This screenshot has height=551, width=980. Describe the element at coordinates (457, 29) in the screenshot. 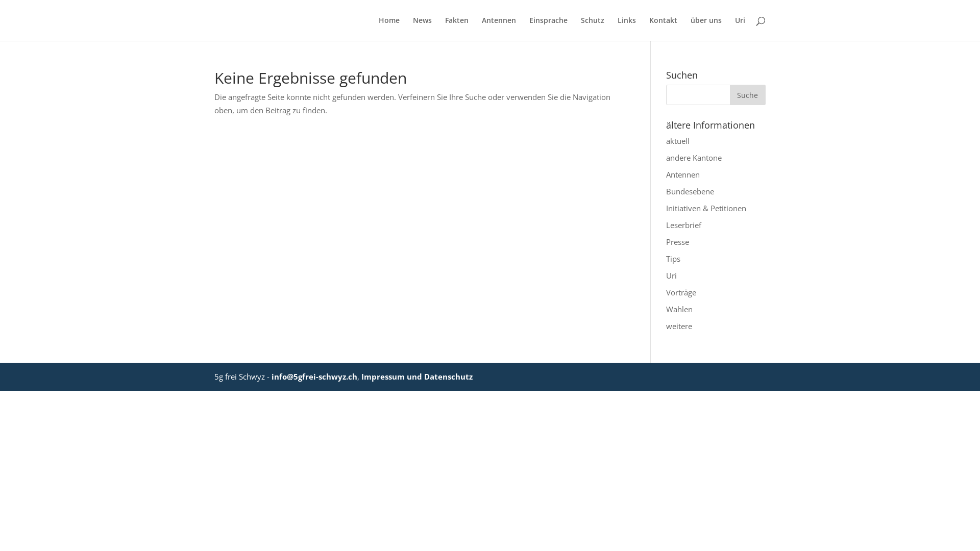

I see `Fakten` at that location.